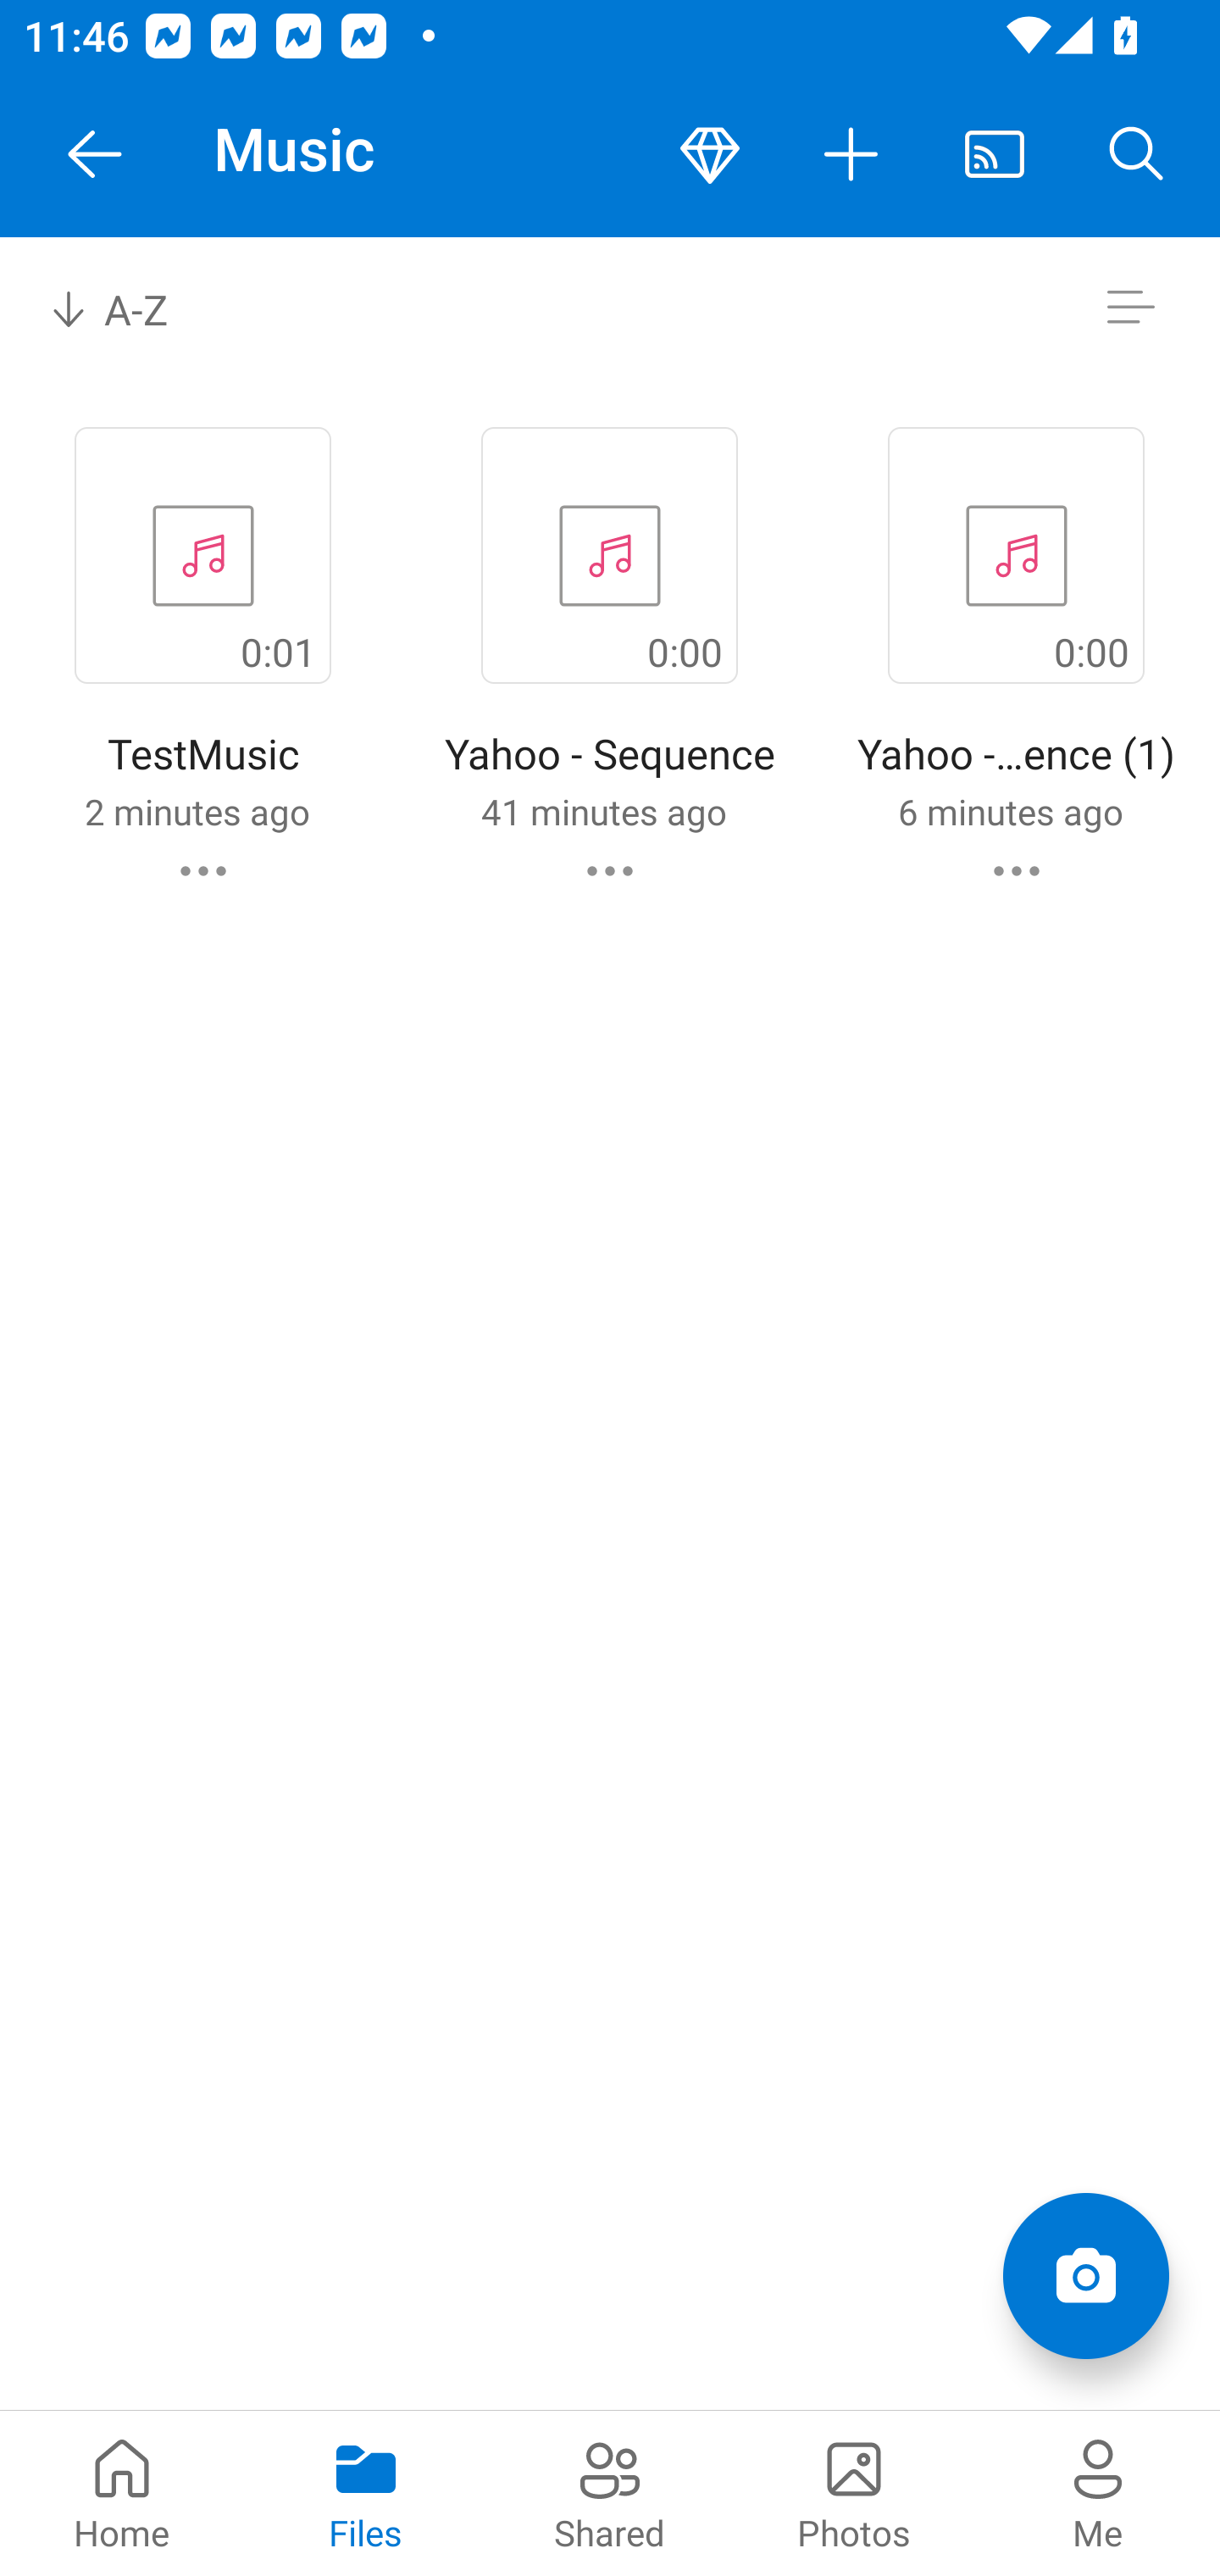  What do you see at coordinates (132, 307) in the screenshot?
I see `A-Z Sort by combo box, sort by name, A to Z` at bounding box center [132, 307].